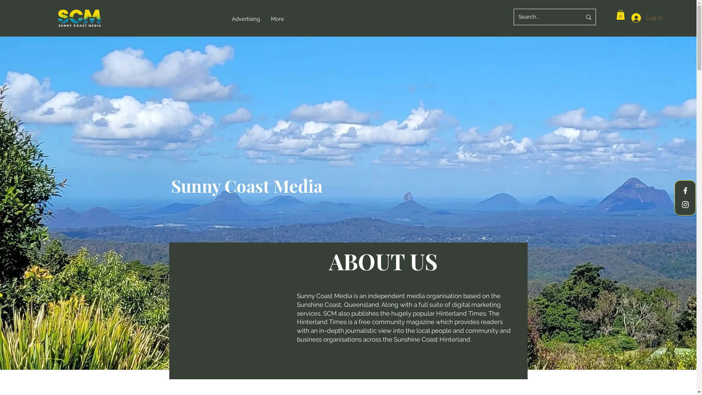  I want to click on Advertising, so click(246, 19).